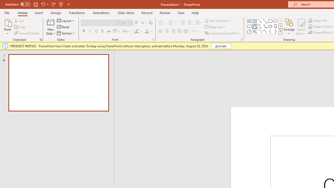 This screenshot has width=334, height=188. I want to click on Layout, so click(66, 20).